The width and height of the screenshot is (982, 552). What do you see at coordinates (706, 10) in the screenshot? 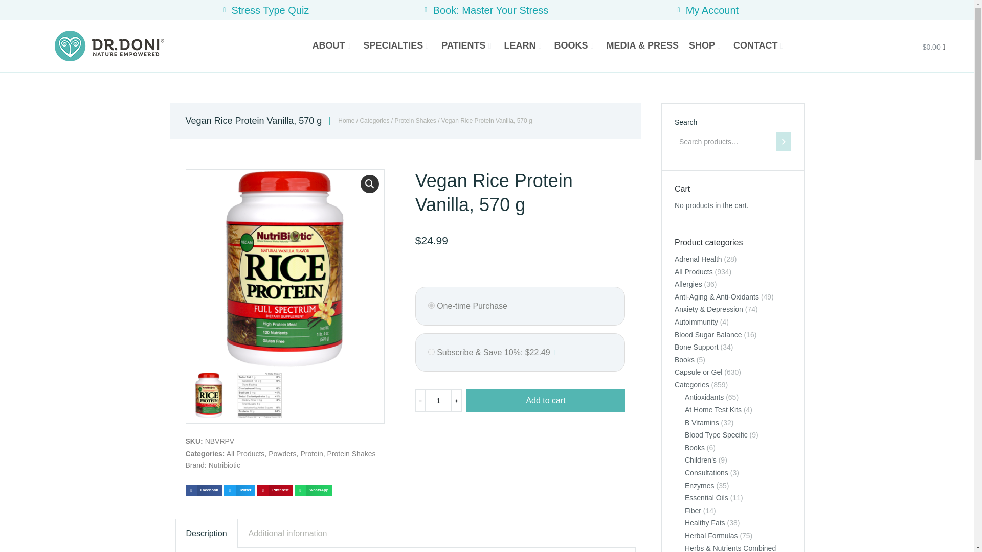
I see `My Account` at bounding box center [706, 10].